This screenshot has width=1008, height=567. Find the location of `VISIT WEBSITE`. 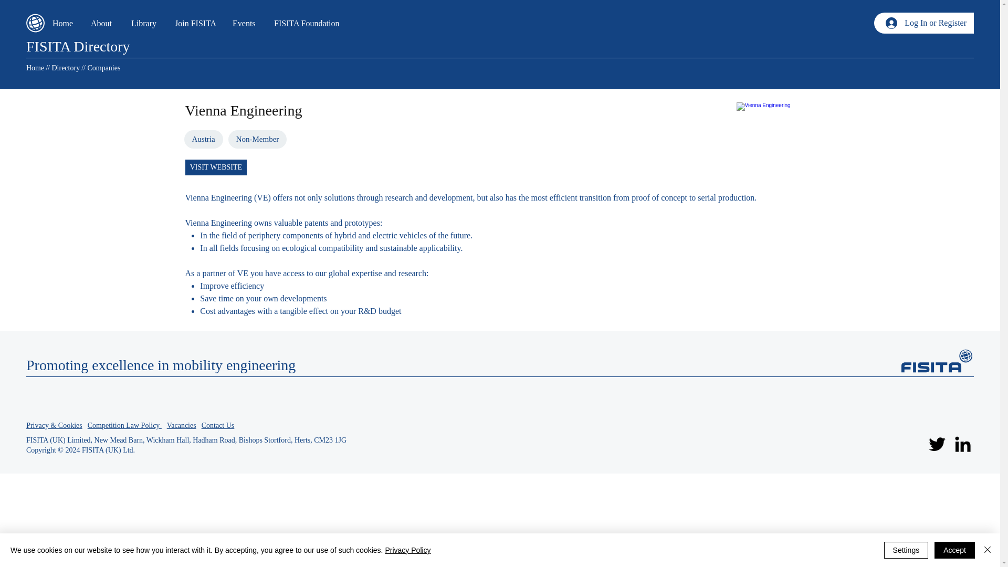

VISIT WEBSITE is located at coordinates (216, 167).